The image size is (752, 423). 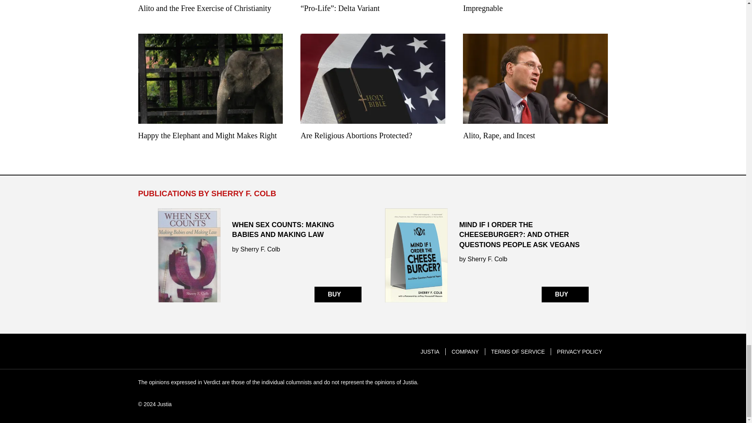 What do you see at coordinates (244, 193) in the screenshot?
I see `SHERRY F. COLB` at bounding box center [244, 193].